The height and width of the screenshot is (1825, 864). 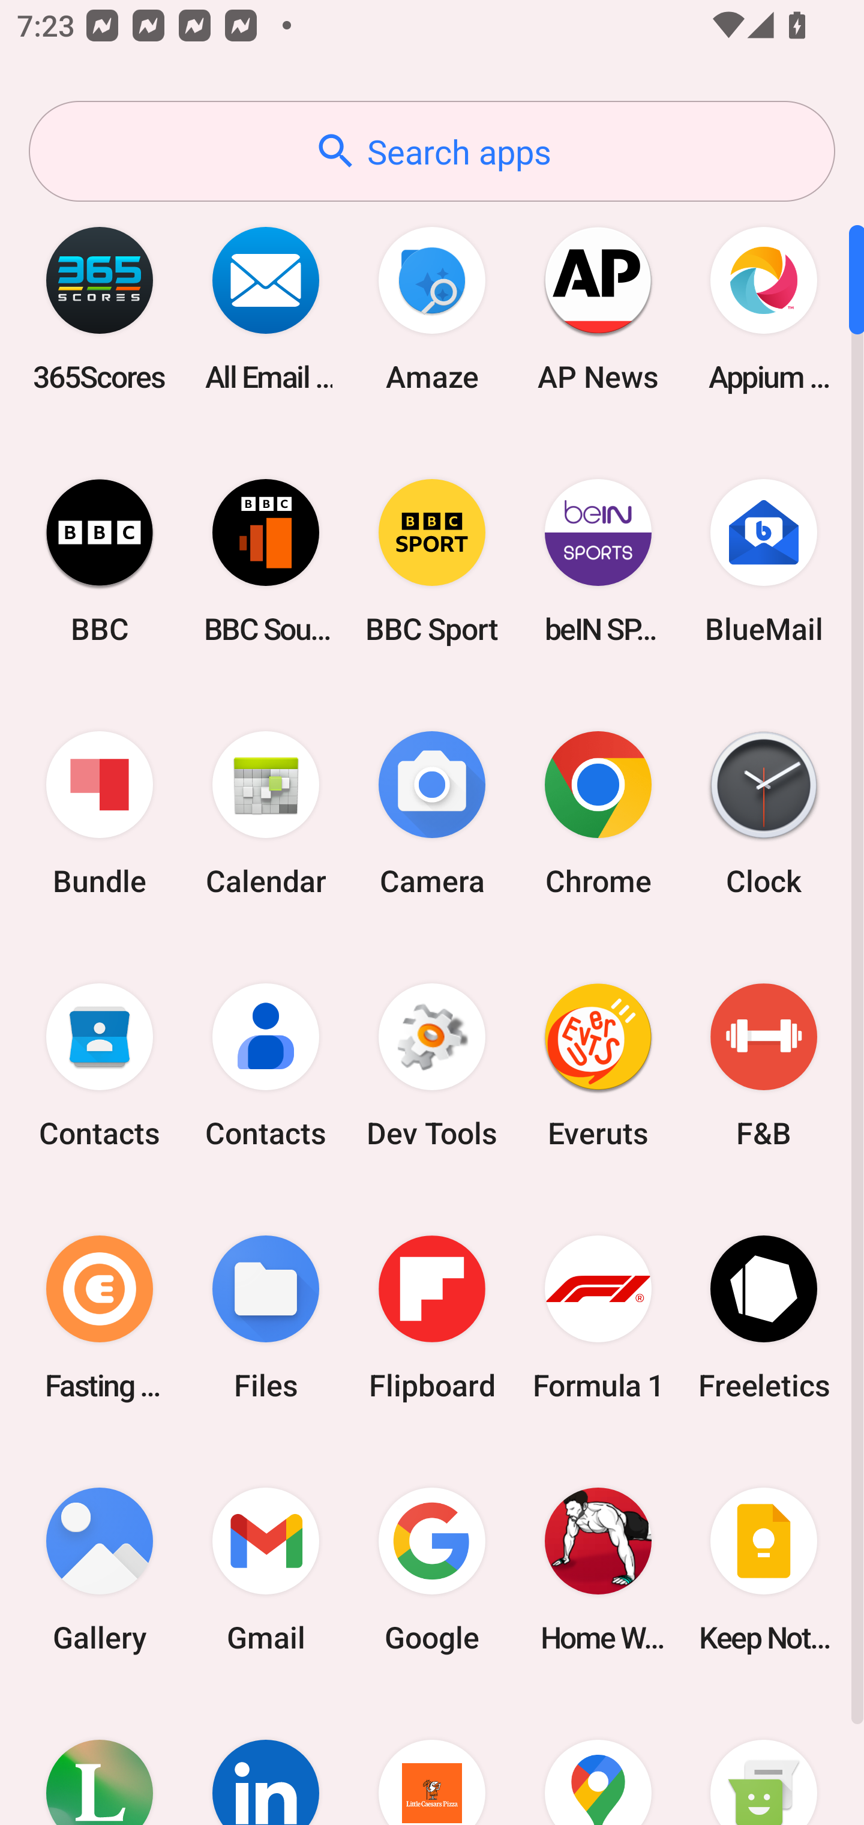 I want to click on BBC Sport, so click(x=432, y=561).